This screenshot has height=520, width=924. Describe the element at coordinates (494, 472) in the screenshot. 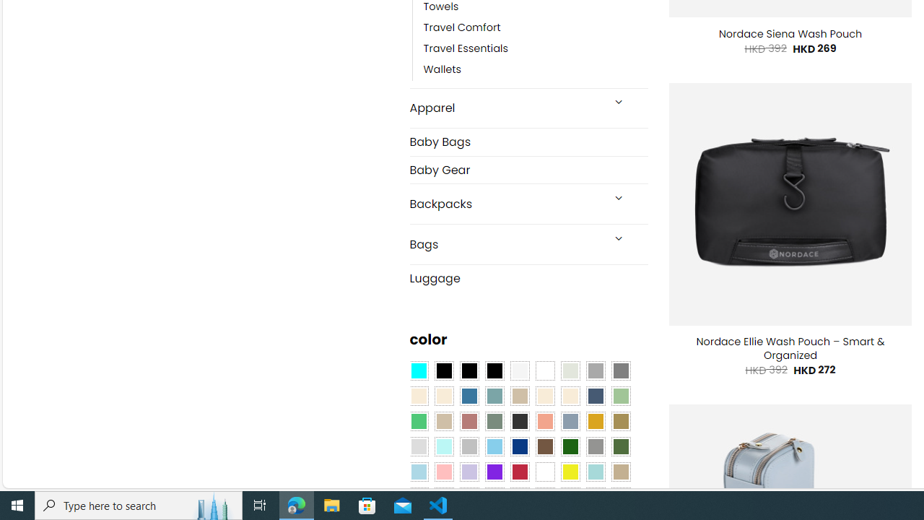

I see `Purple` at that location.